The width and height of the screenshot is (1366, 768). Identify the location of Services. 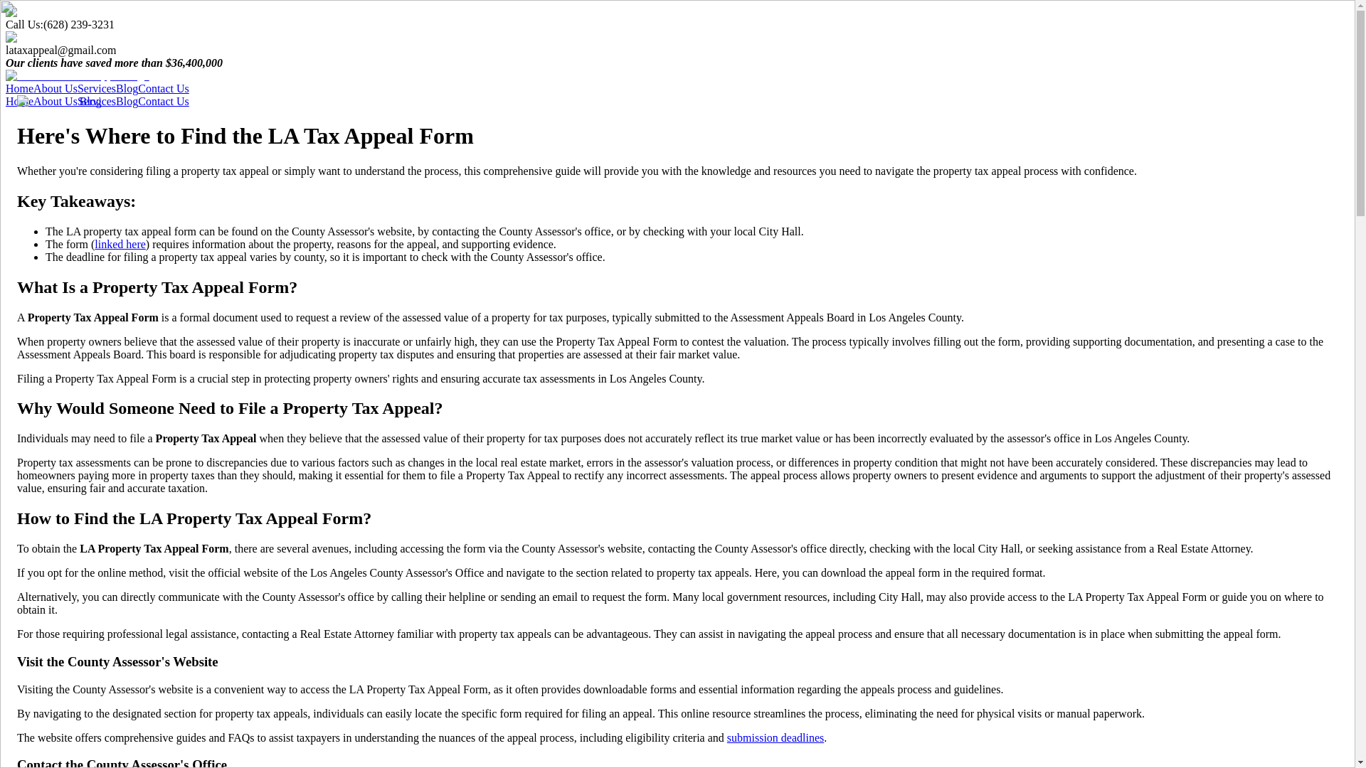
(97, 101).